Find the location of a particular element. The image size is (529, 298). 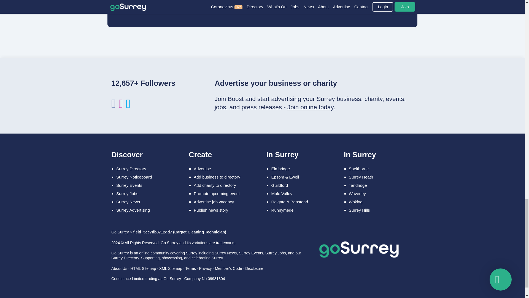

Surrey Noticeboard is located at coordinates (134, 177).